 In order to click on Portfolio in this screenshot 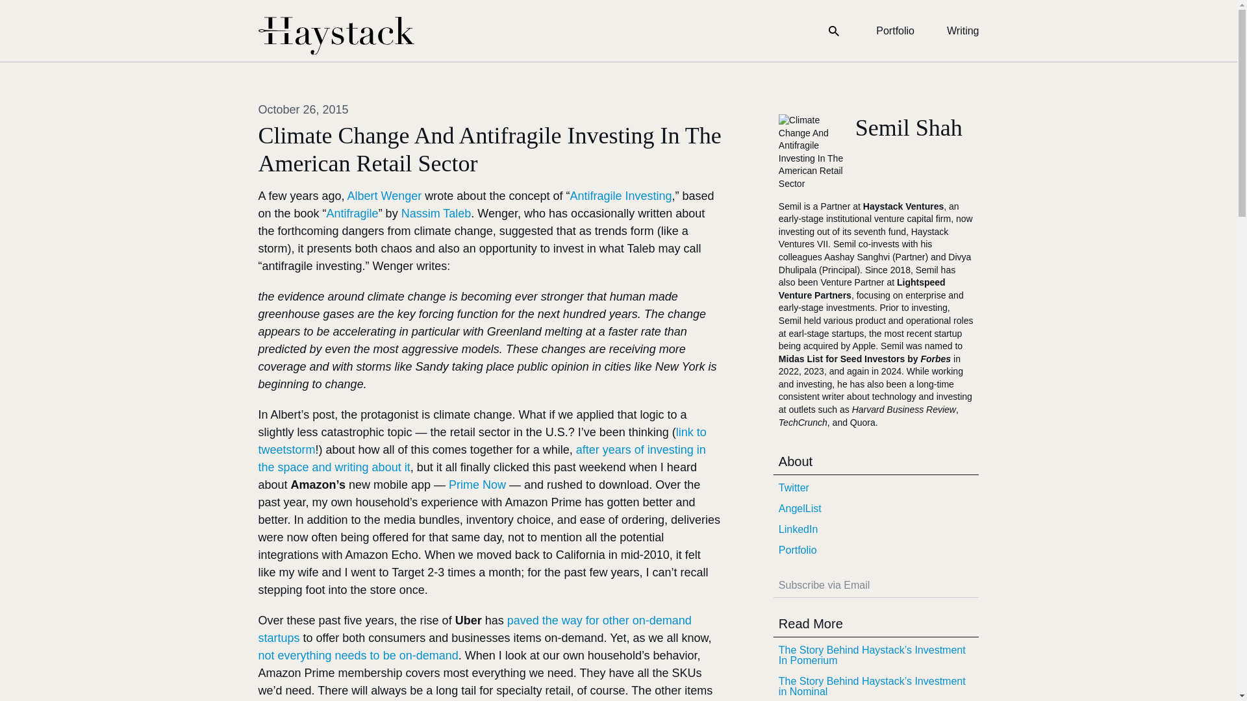, I will do `click(875, 550)`.